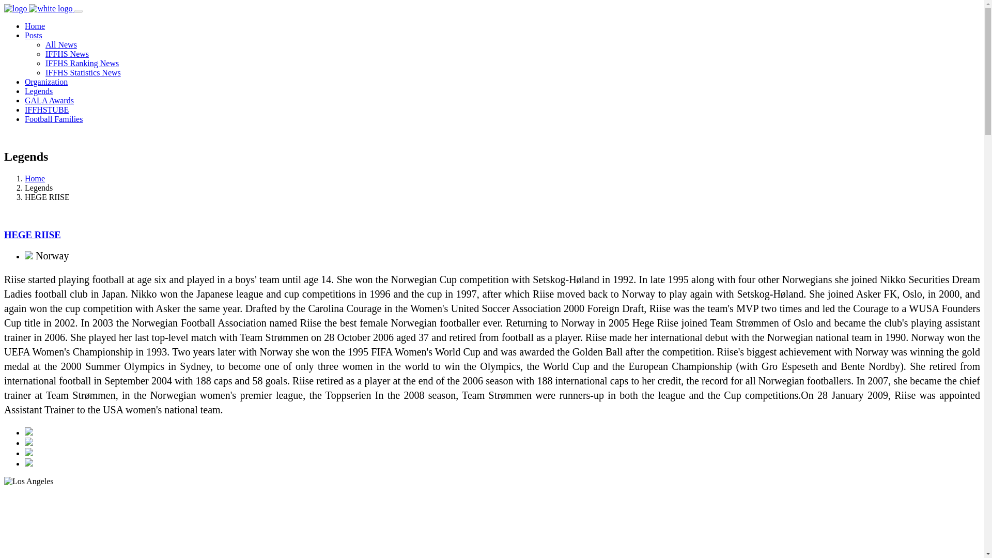  Describe the element at coordinates (82, 63) in the screenshot. I see `IFFHS Ranking News` at that location.